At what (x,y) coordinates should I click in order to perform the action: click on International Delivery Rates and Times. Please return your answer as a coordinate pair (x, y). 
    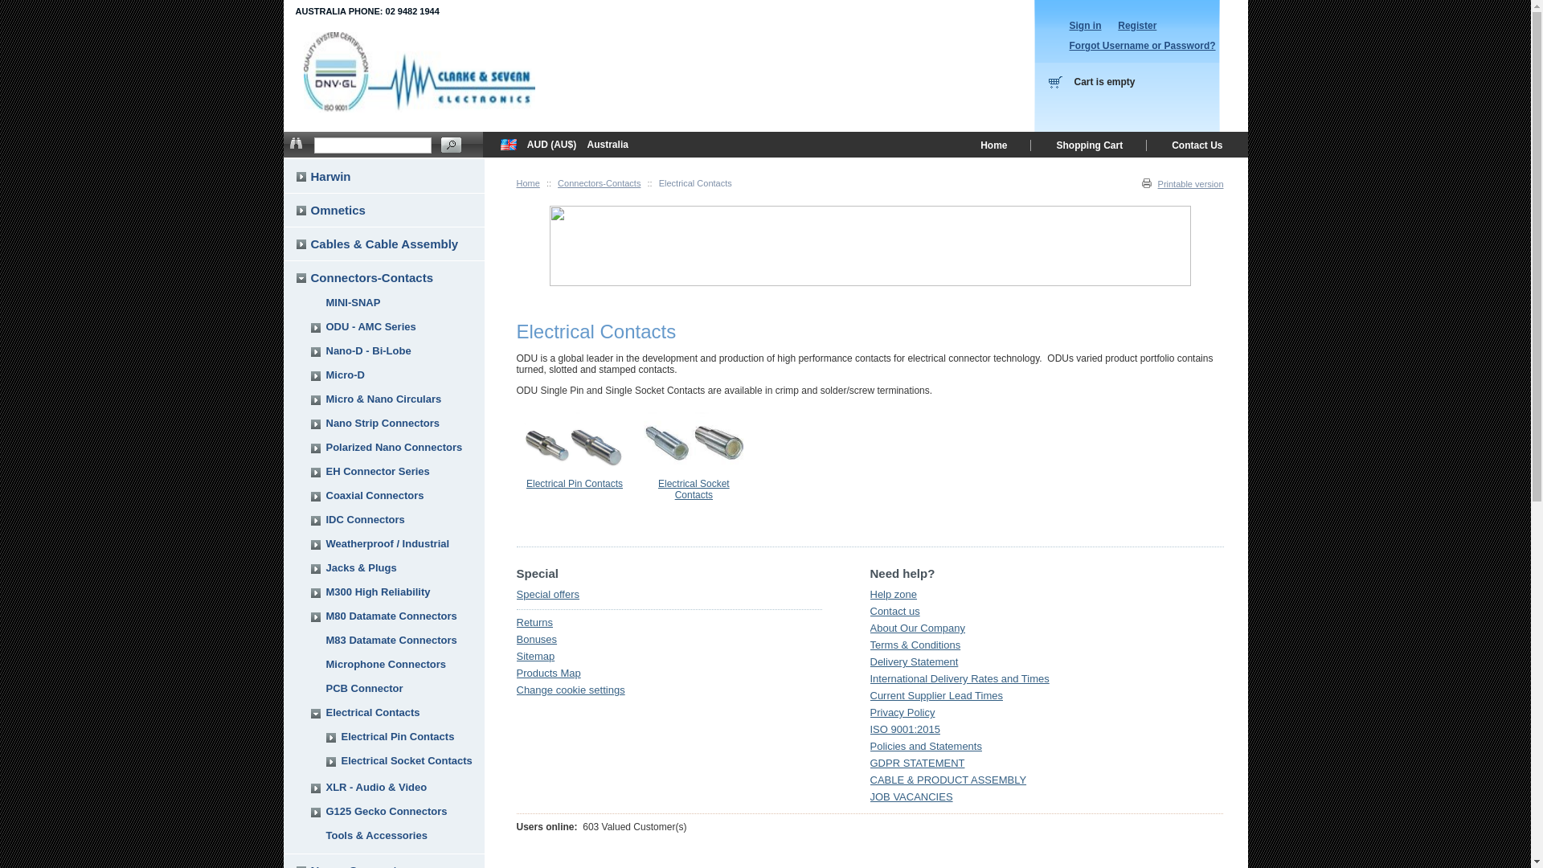
    Looking at the image, I should click on (960, 678).